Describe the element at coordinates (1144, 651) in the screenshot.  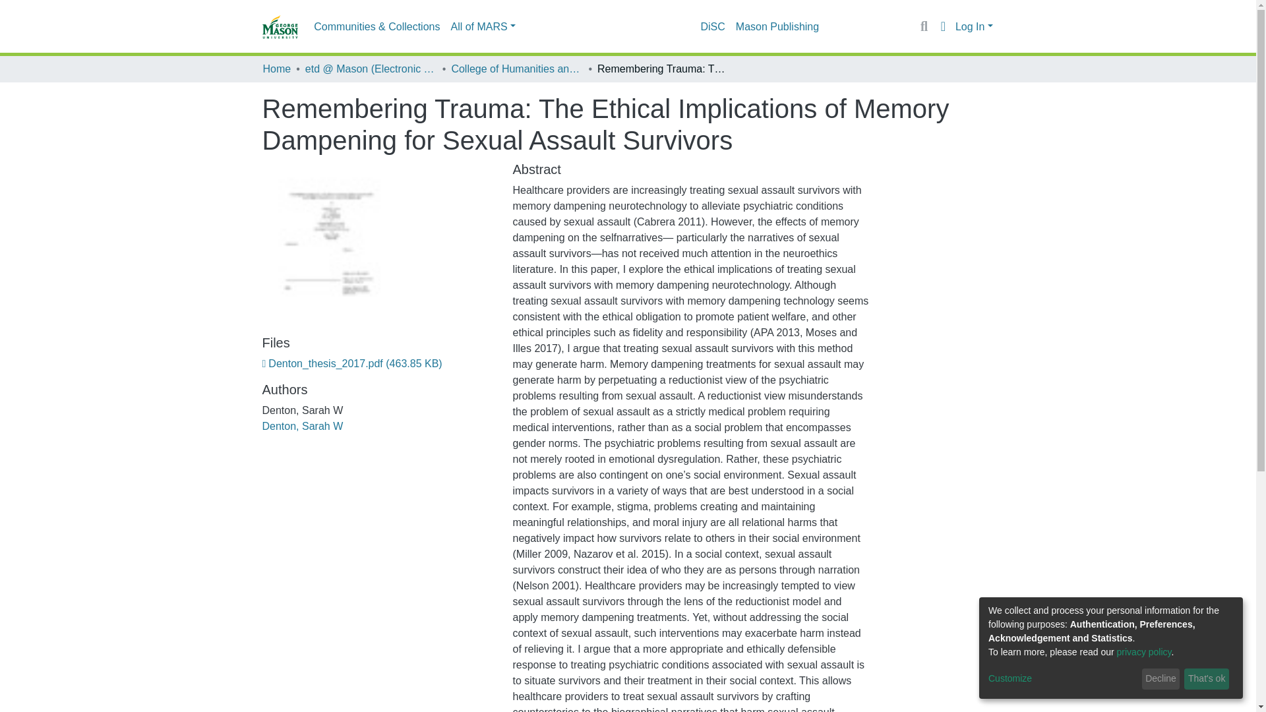
I see `privacy policy` at that location.